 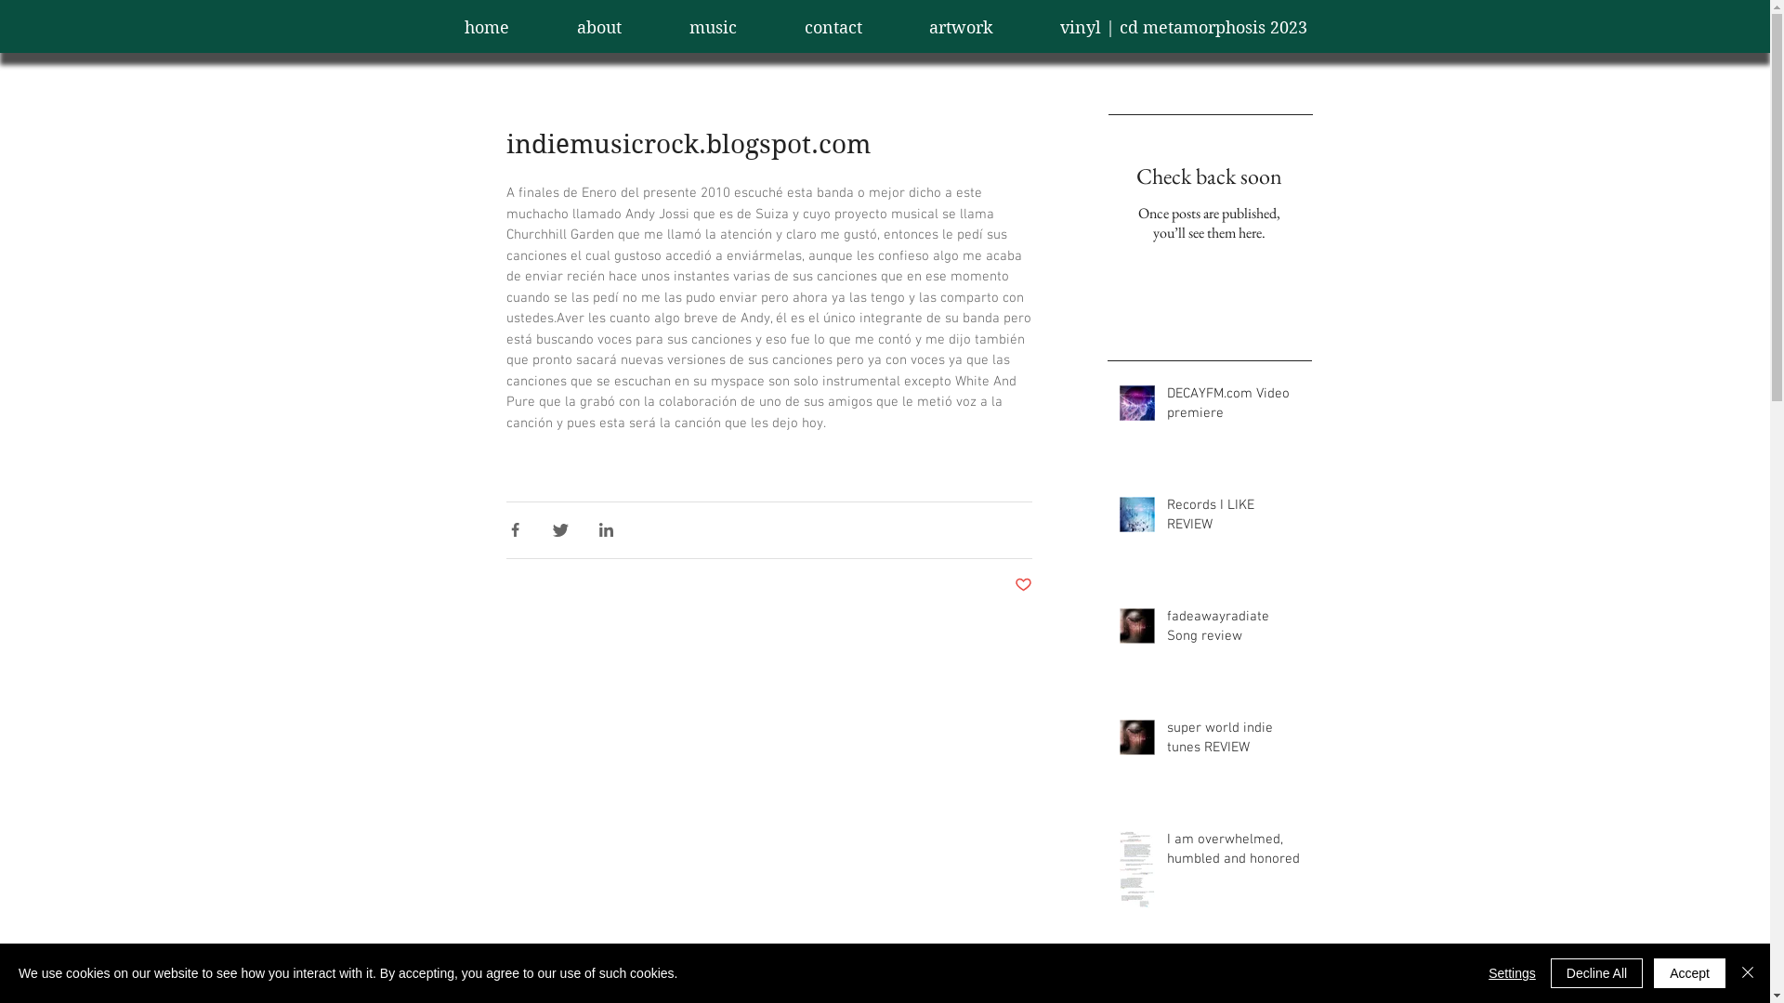 What do you see at coordinates (833, 28) in the screenshot?
I see `contact` at bounding box center [833, 28].